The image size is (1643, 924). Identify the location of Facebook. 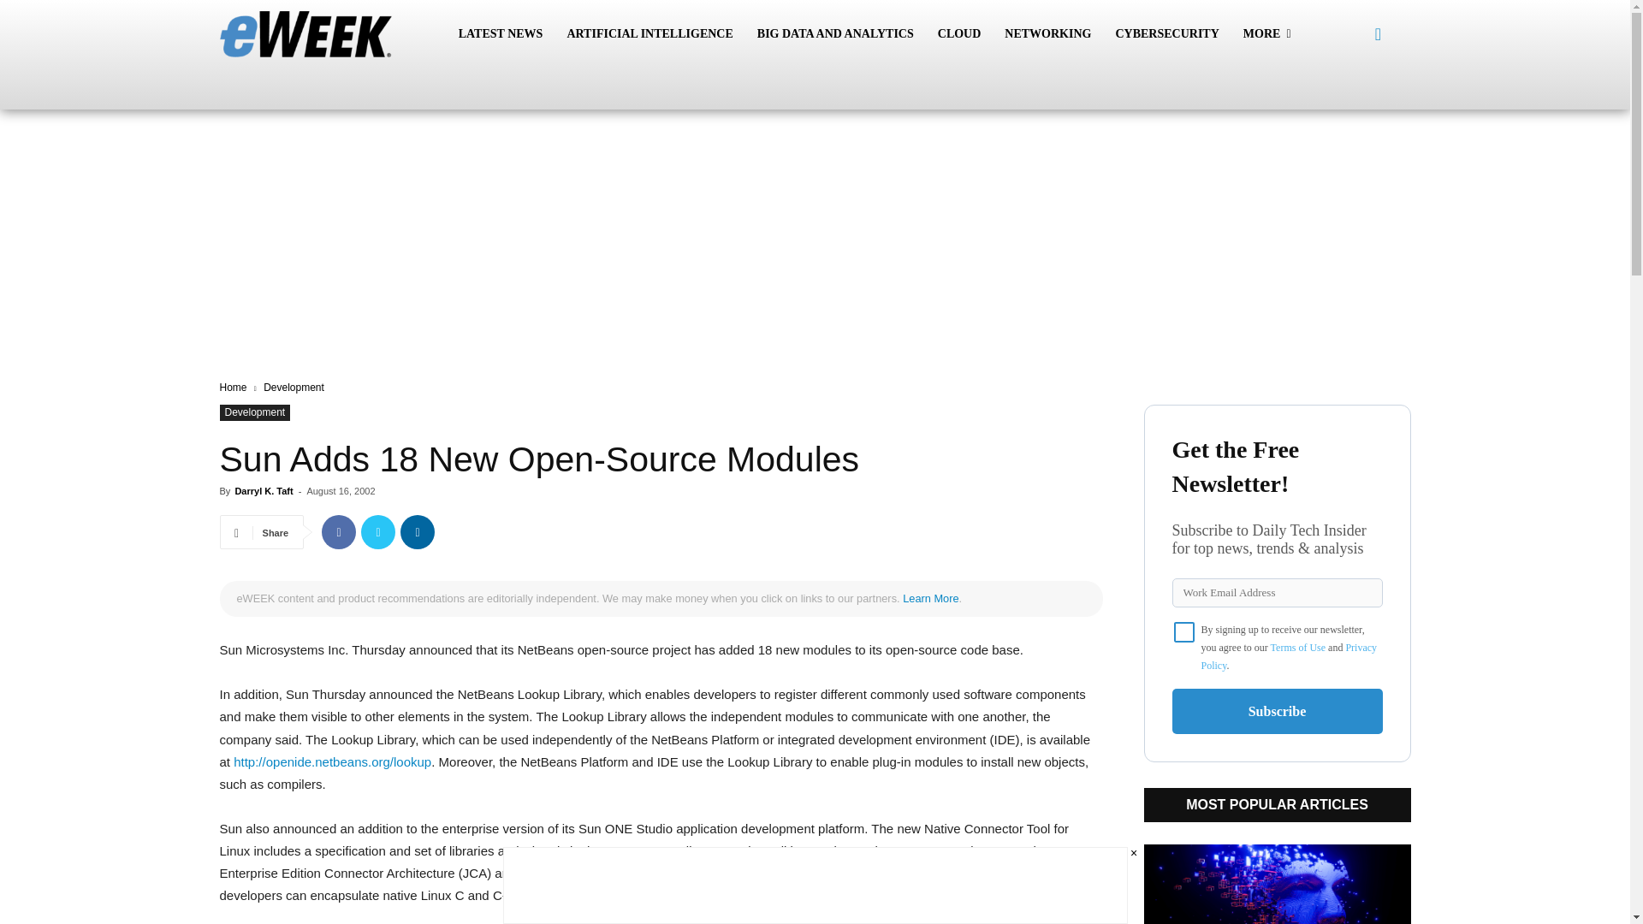
(339, 531).